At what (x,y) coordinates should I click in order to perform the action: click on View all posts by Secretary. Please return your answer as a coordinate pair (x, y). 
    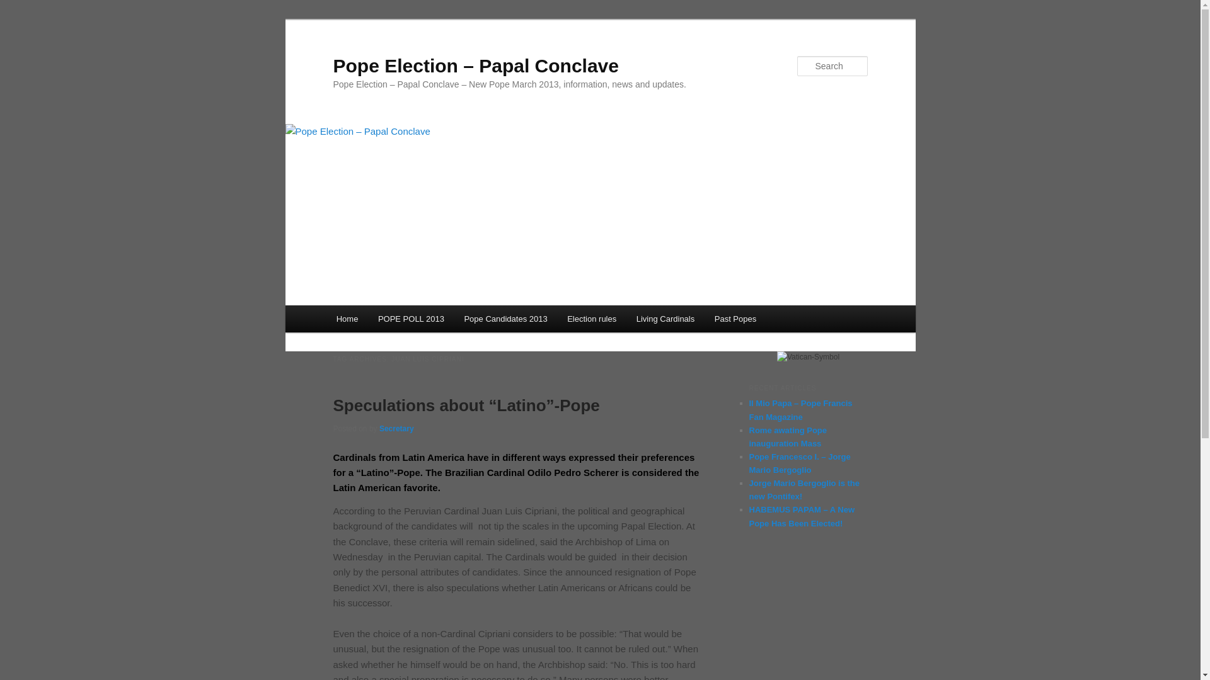
    Looking at the image, I should click on (396, 428).